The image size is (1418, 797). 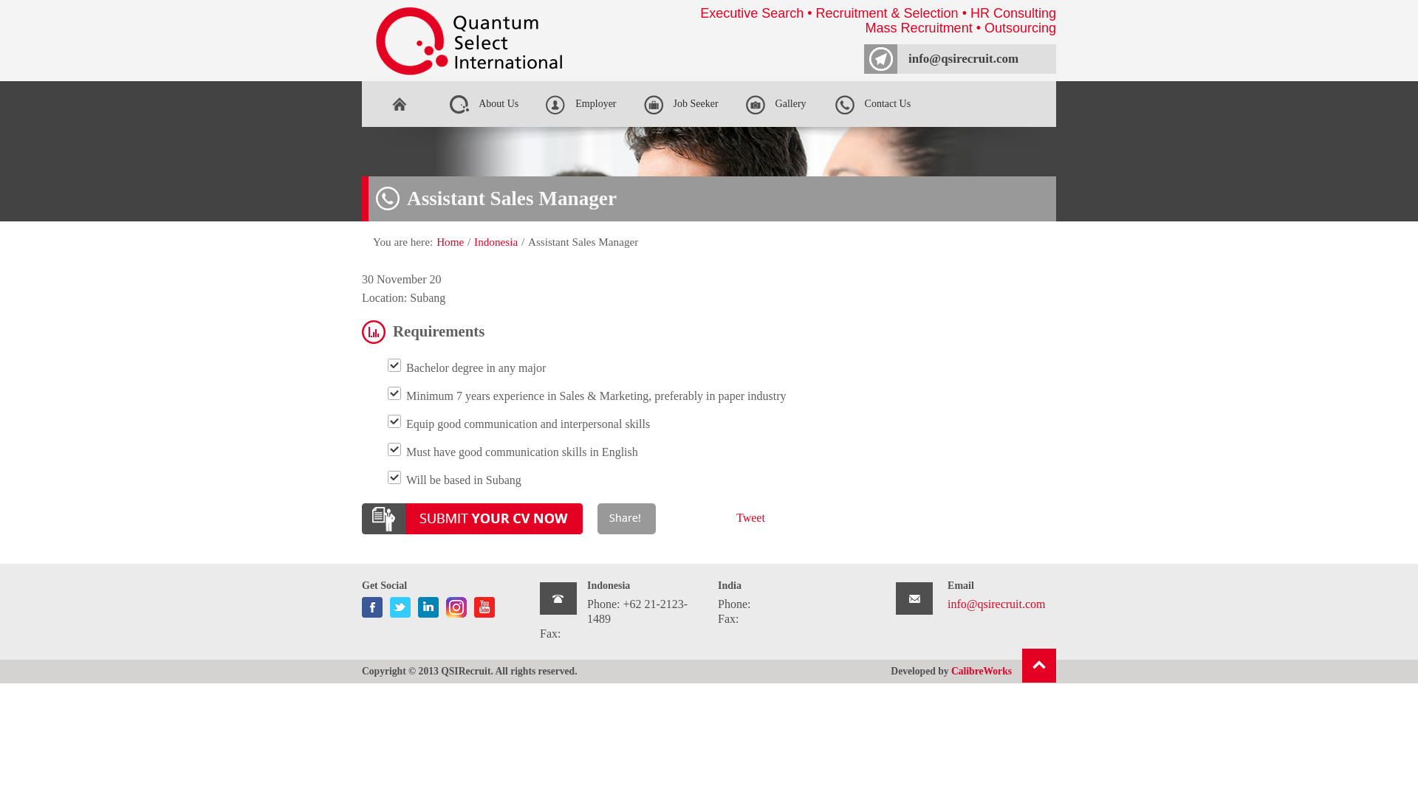 I want to click on twitter, so click(x=400, y=604).